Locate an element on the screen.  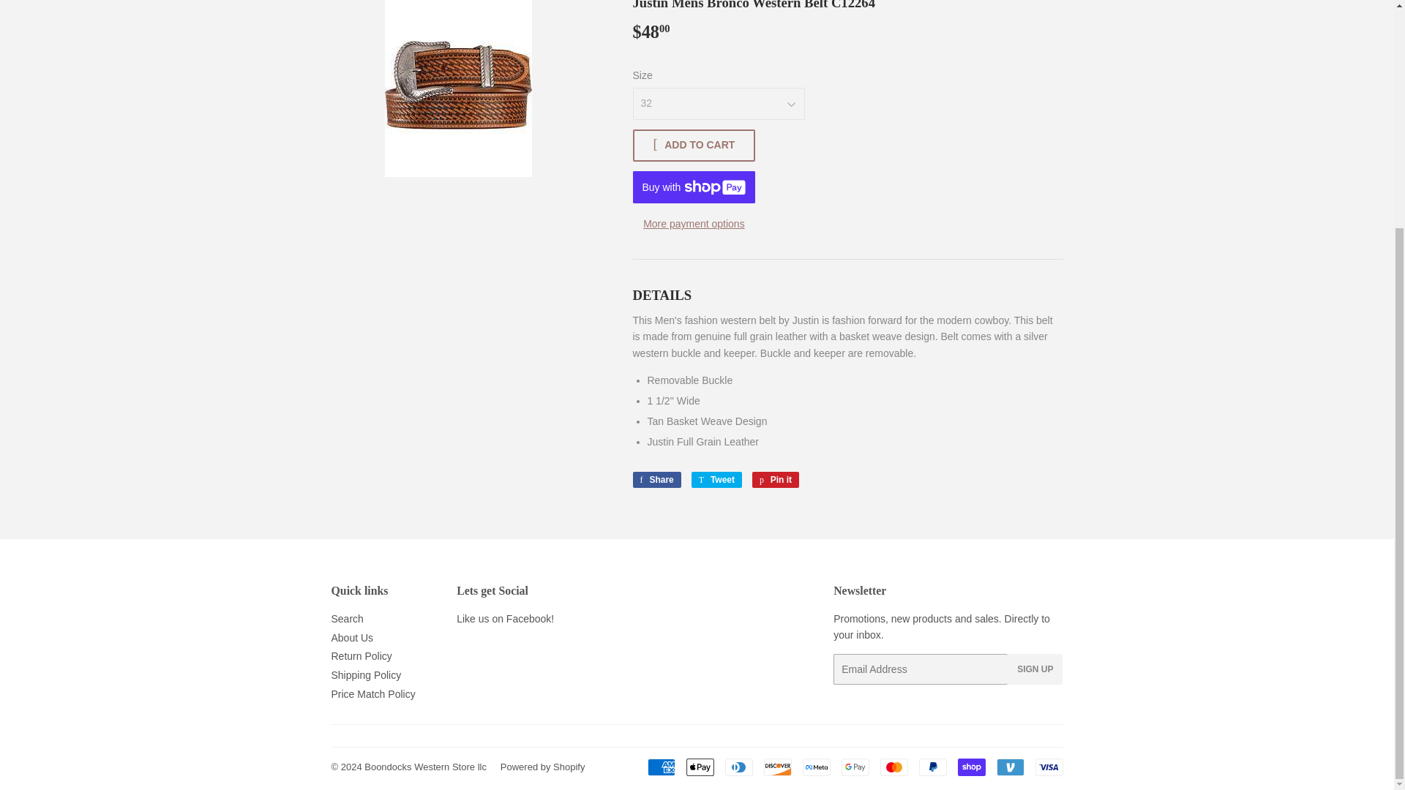
Mastercard is located at coordinates (893, 767).